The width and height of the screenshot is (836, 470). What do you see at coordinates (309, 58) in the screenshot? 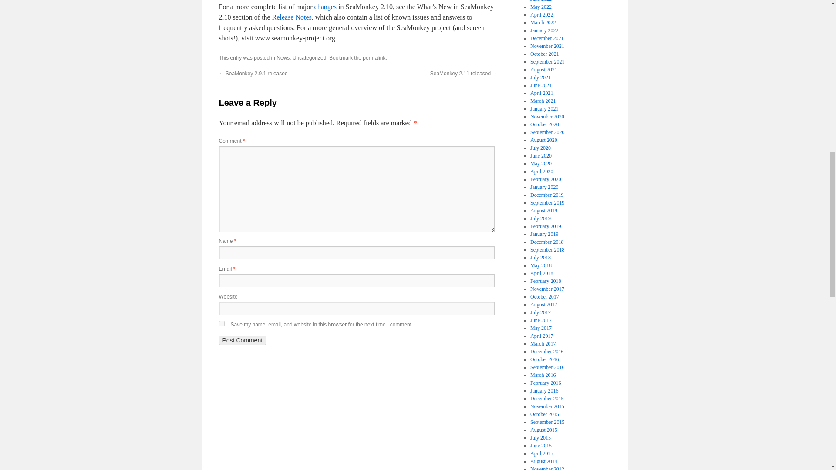
I see `Uncategorized` at bounding box center [309, 58].